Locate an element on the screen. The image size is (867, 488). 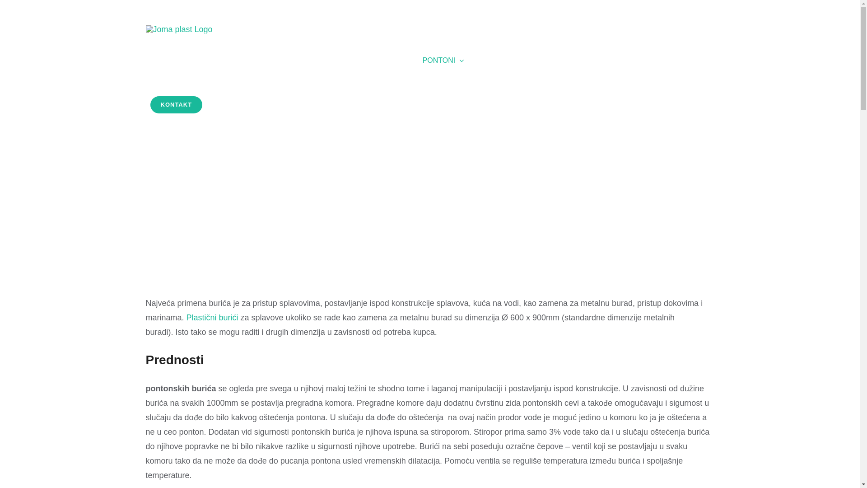
KONTAKT is located at coordinates (176, 105).